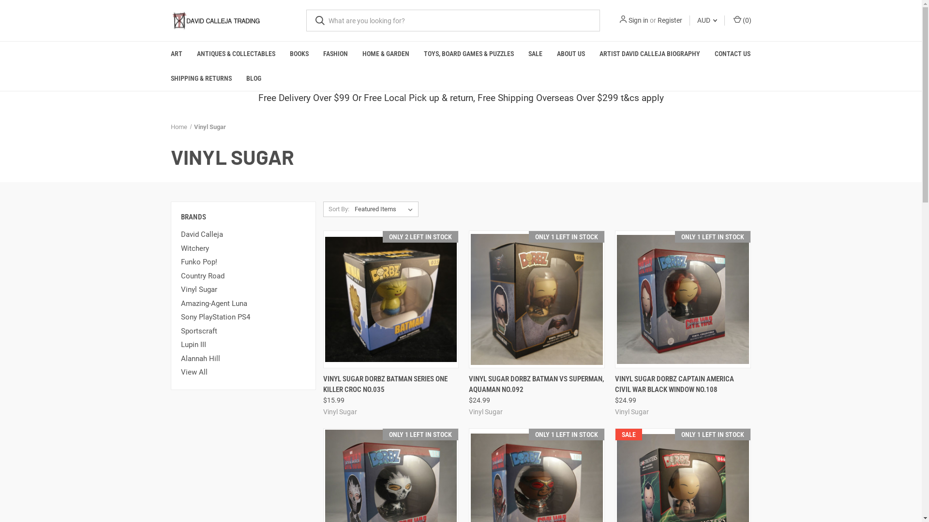  I want to click on Register, so click(670, 20).